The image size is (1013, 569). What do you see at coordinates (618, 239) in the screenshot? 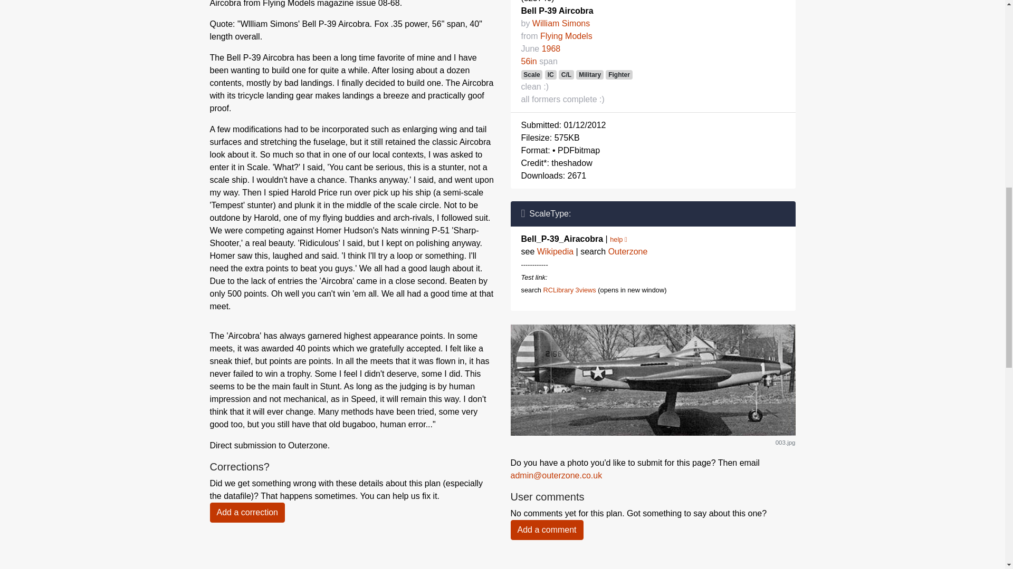
I see `help` at bounding box center [618, 239].